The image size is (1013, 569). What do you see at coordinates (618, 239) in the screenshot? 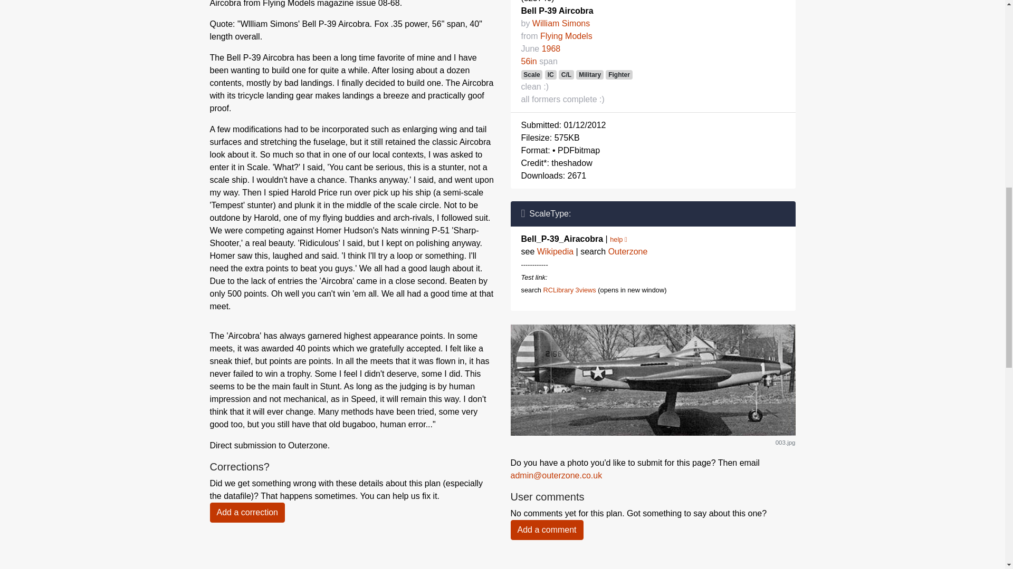
I see `help` at bounding box center [618, 239].